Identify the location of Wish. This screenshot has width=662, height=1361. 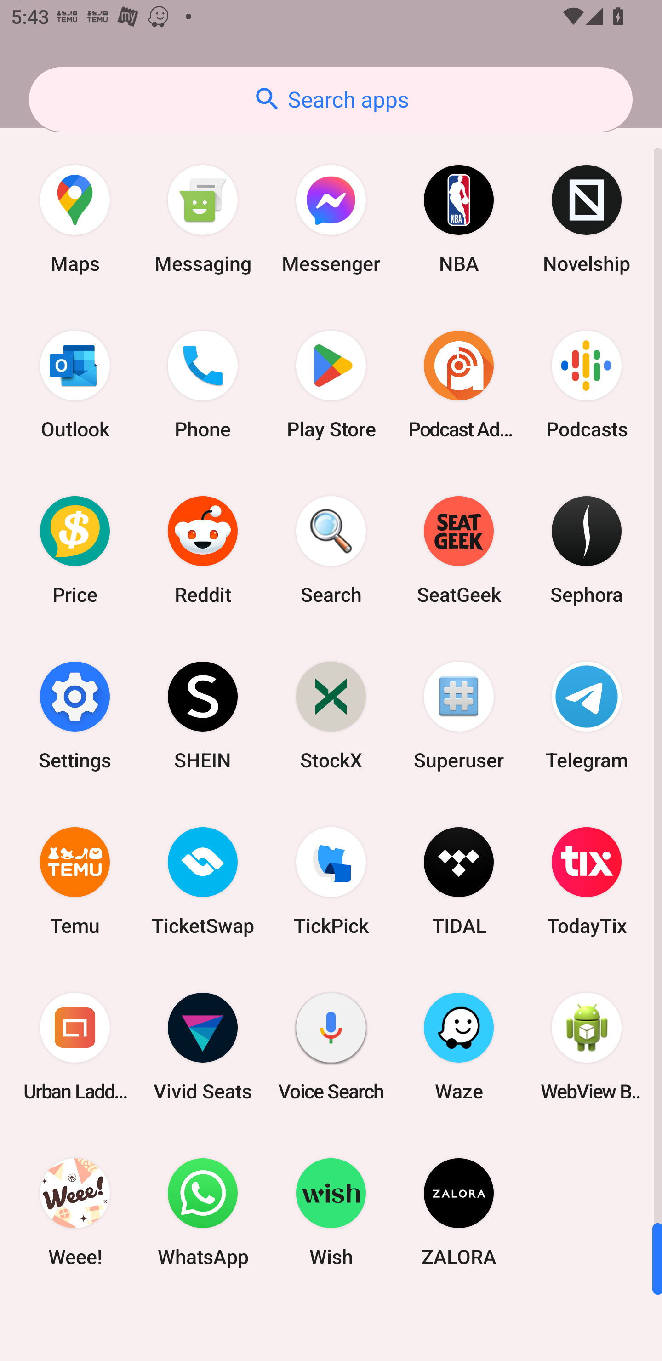
(331, 1212).